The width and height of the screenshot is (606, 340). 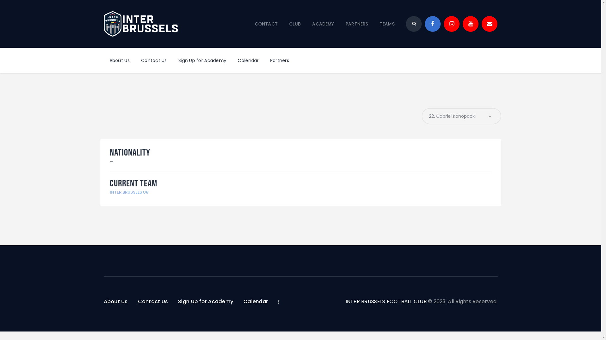 What do you see at coordinates (248, 60) in the screenshot?
I see `Calendar` at bounding box center [248, 60].